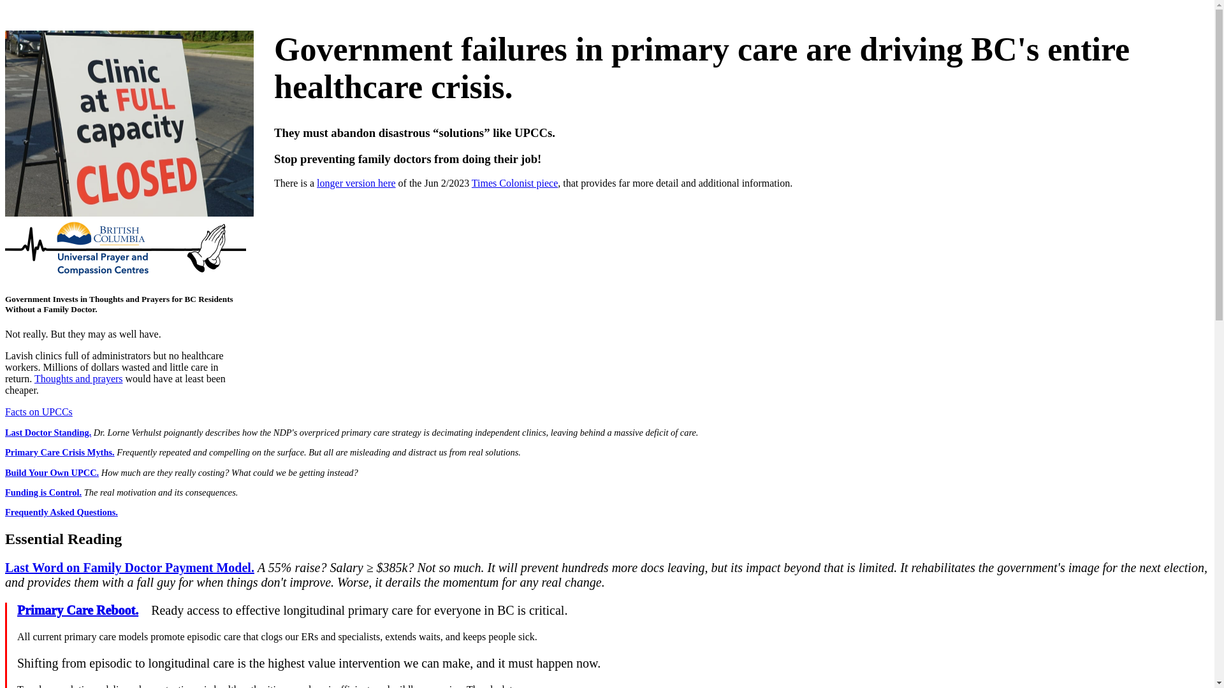 This screenshot has height=688, width=1224. Describe the element at coordinates (52, 473) in the screenshot. I see `Build Your Own UPCC.` at that location.